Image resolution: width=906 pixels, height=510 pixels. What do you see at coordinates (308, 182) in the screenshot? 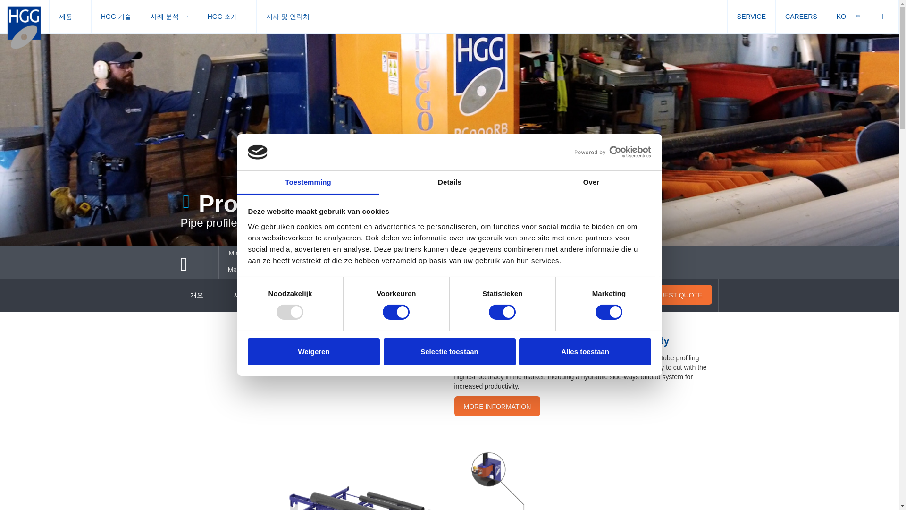
I see `Toestemming` at bounding box center [308, 182].